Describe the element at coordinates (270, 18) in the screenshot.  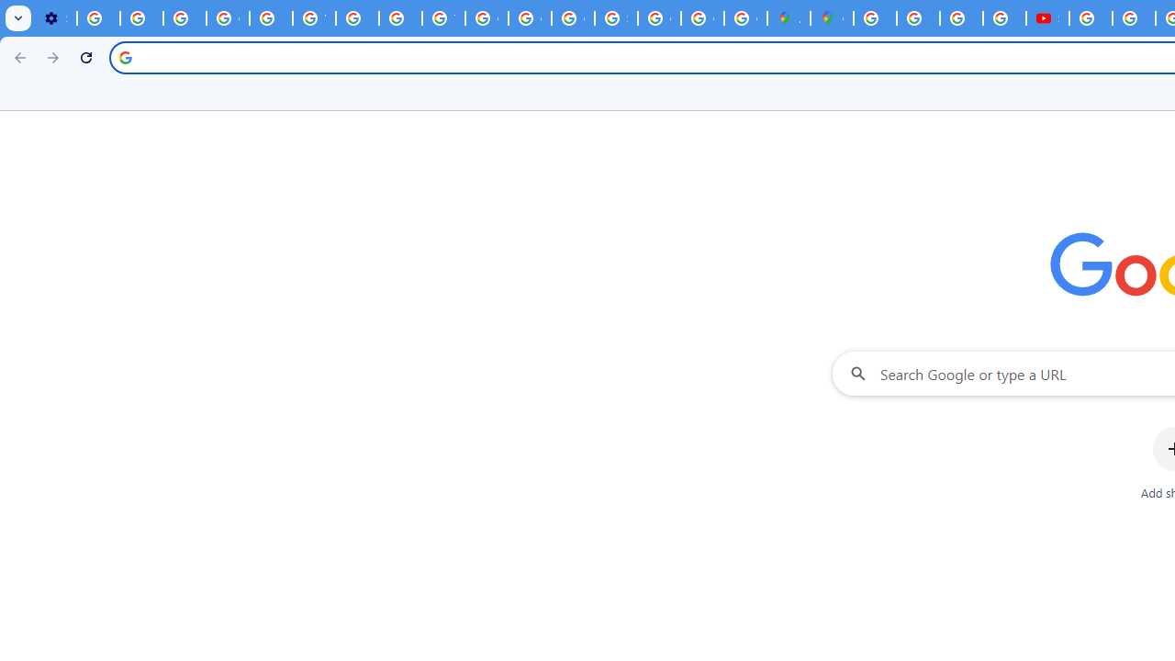
I see `Privacy Help Center - Policies Help` at that location.